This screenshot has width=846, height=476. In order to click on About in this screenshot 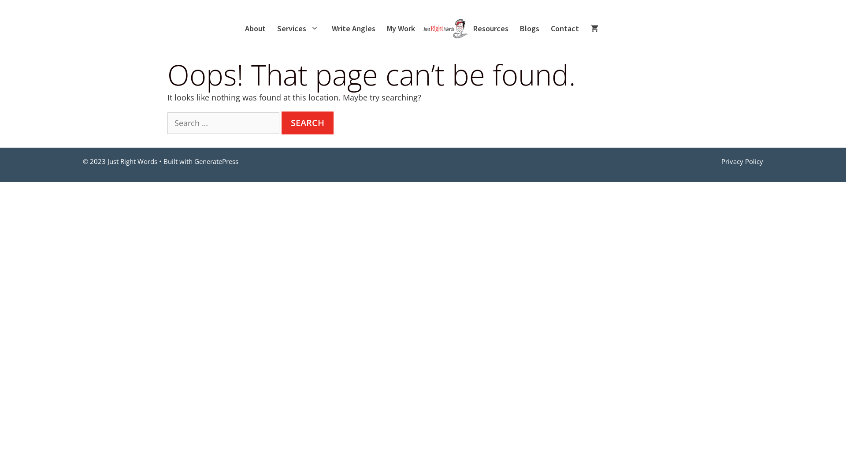, I will do `click(256, 29)`.